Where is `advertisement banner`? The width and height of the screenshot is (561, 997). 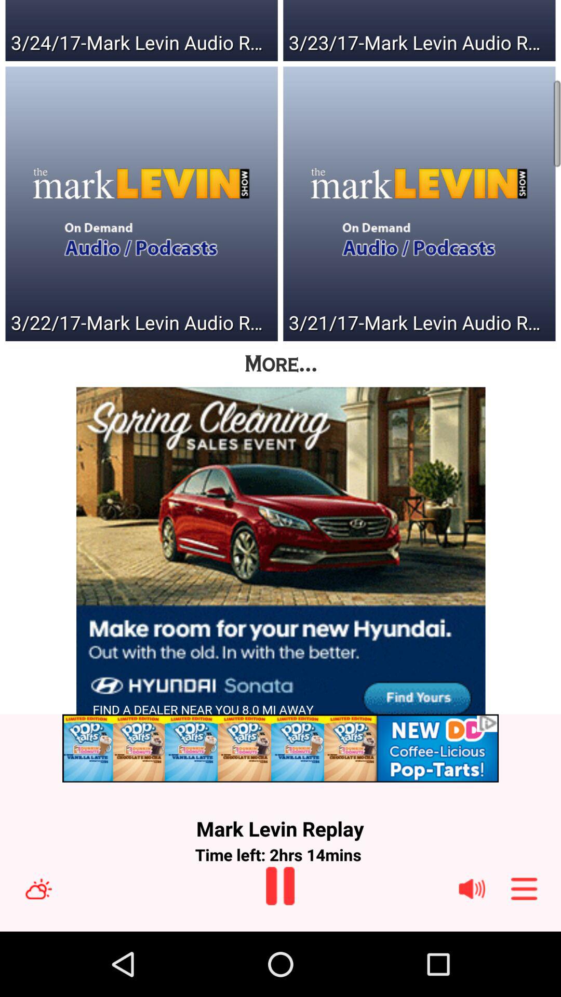 advertisement banner is located at coordinates (280, 748).